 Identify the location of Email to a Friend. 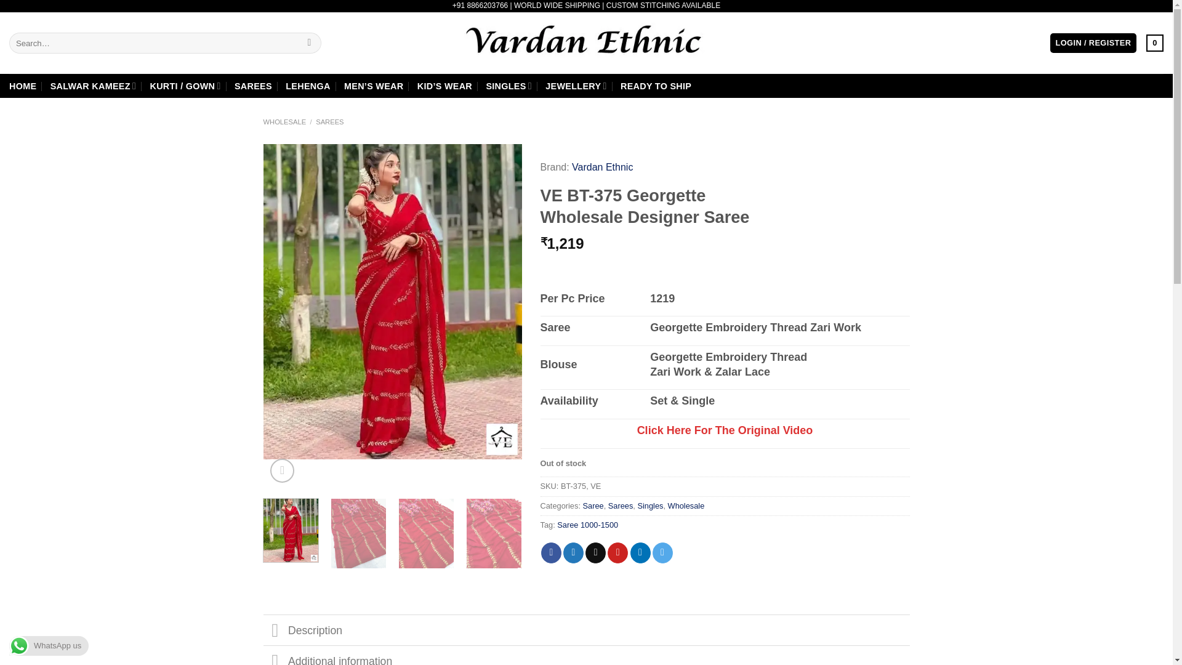
(595, 553).